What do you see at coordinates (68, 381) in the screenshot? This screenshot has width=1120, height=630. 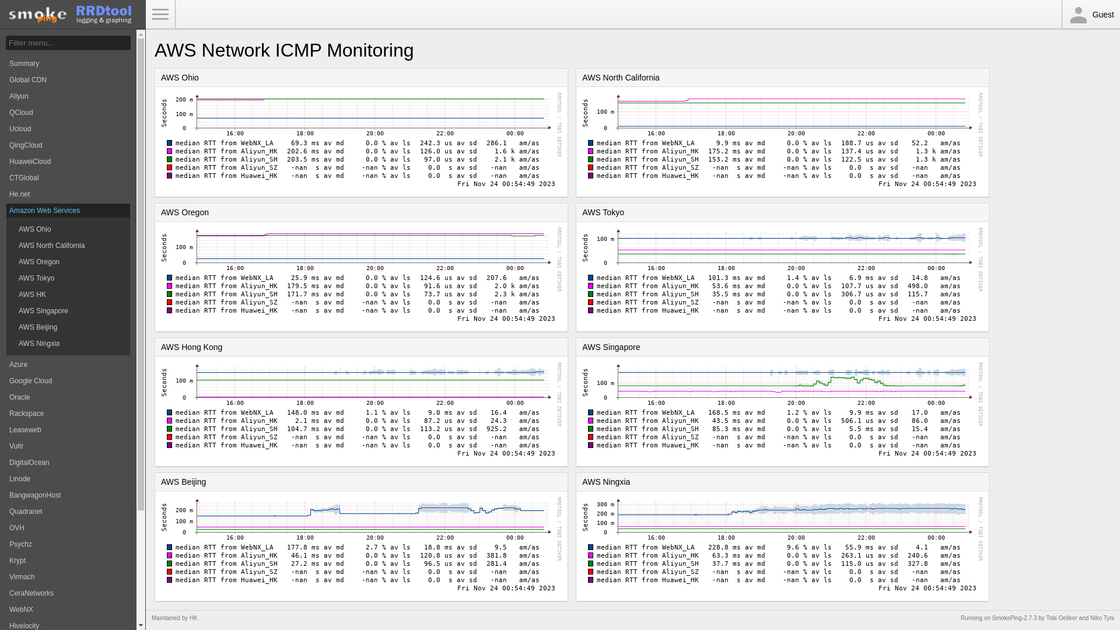 I see `Google Cloud` at bounding box center [68, 381].